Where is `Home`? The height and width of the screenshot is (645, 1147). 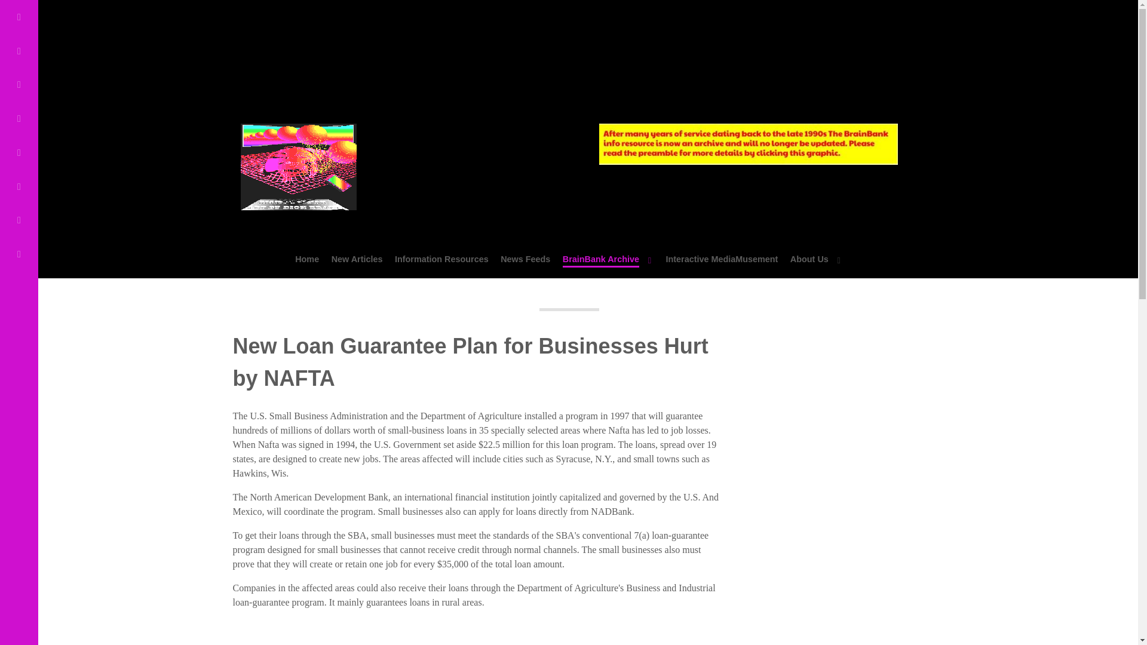
Home is located at coordinates (306, 259).